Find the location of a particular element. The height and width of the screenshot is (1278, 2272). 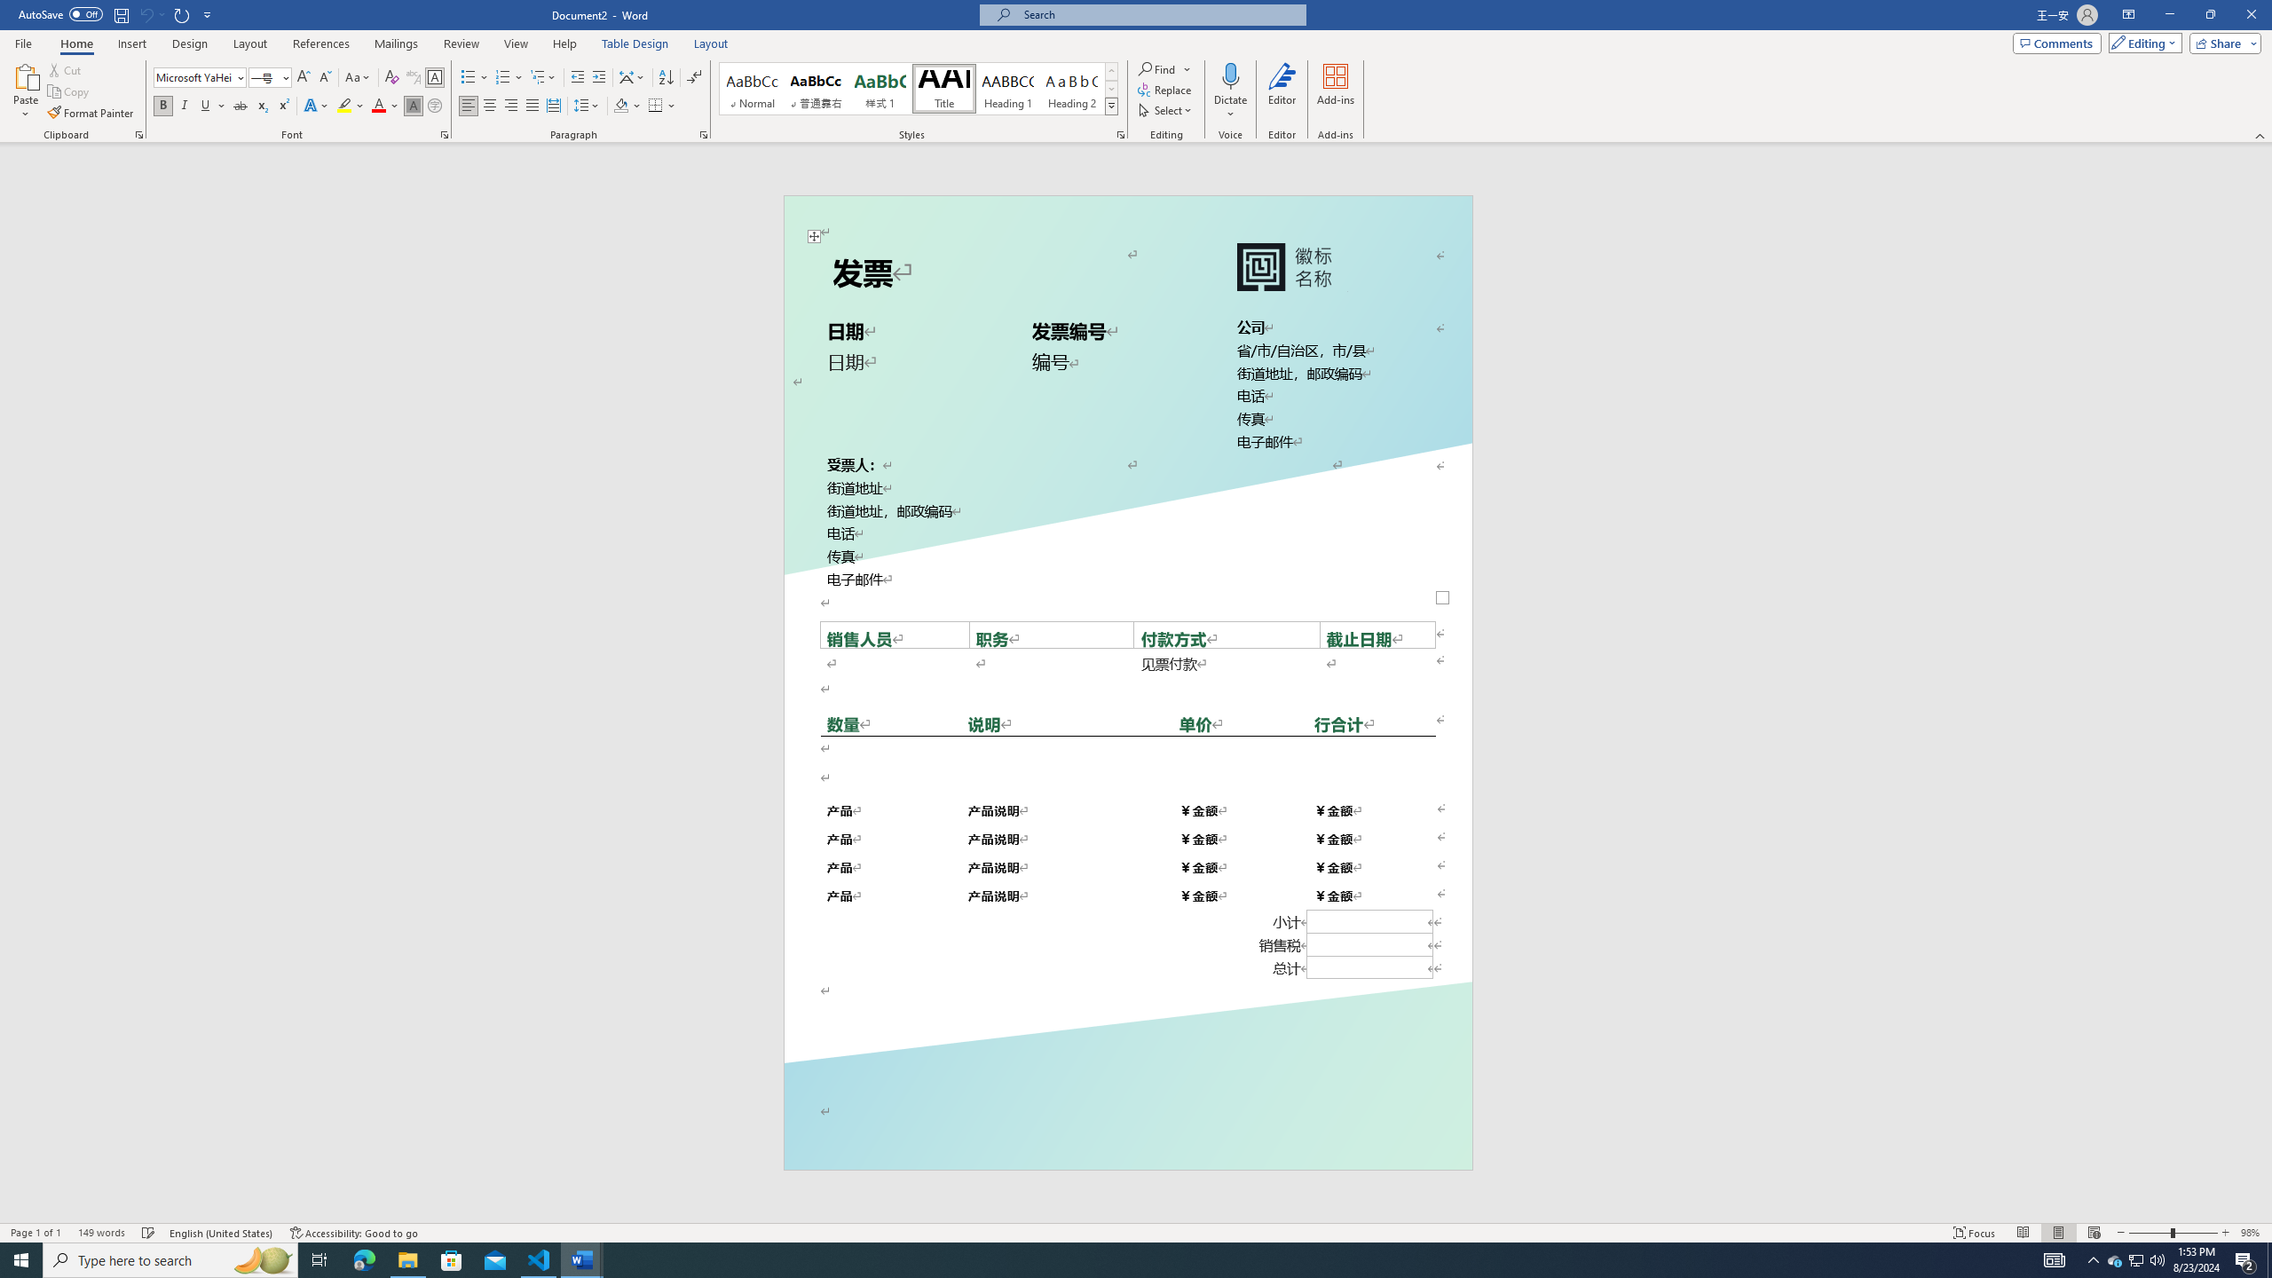

Grow Font is located at coordinates (304, 78).